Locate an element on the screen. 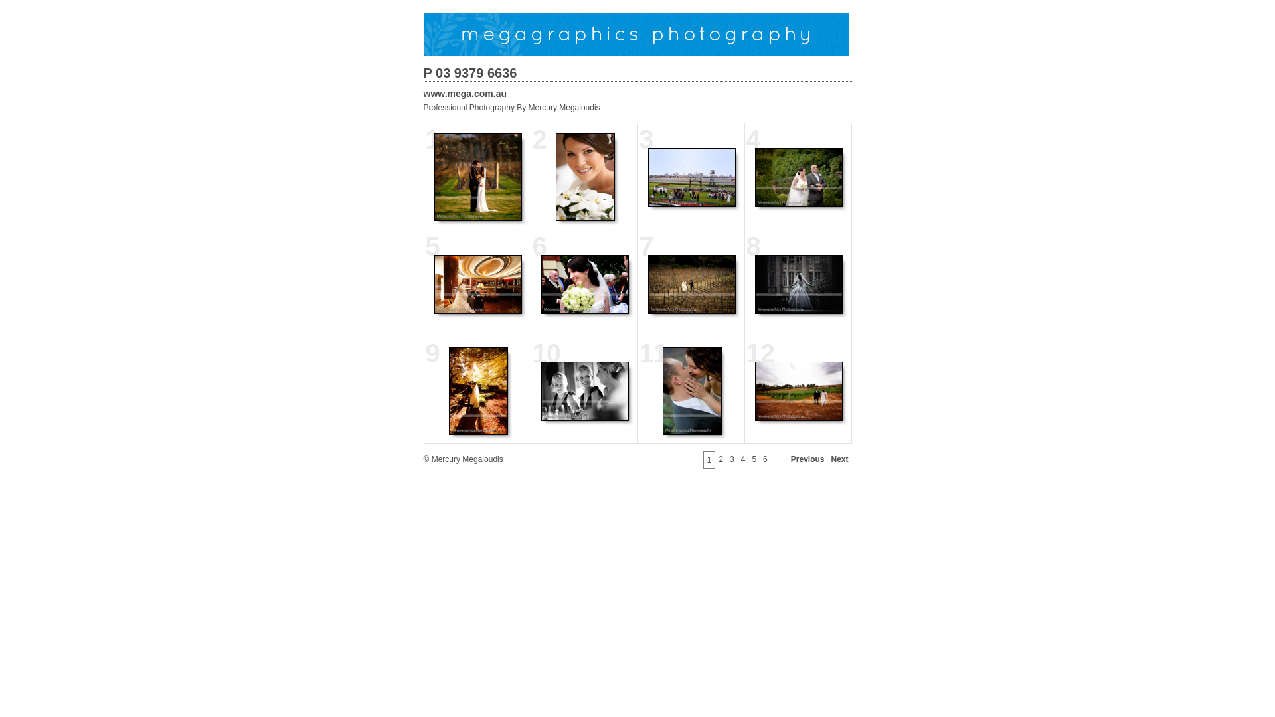 This screenshot has width=1275, height=717. 12 is located at coordinates (798, 390).